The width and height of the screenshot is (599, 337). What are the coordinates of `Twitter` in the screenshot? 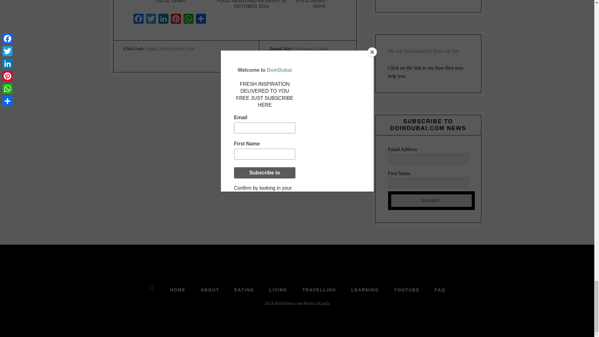 It's located at (151, 19).